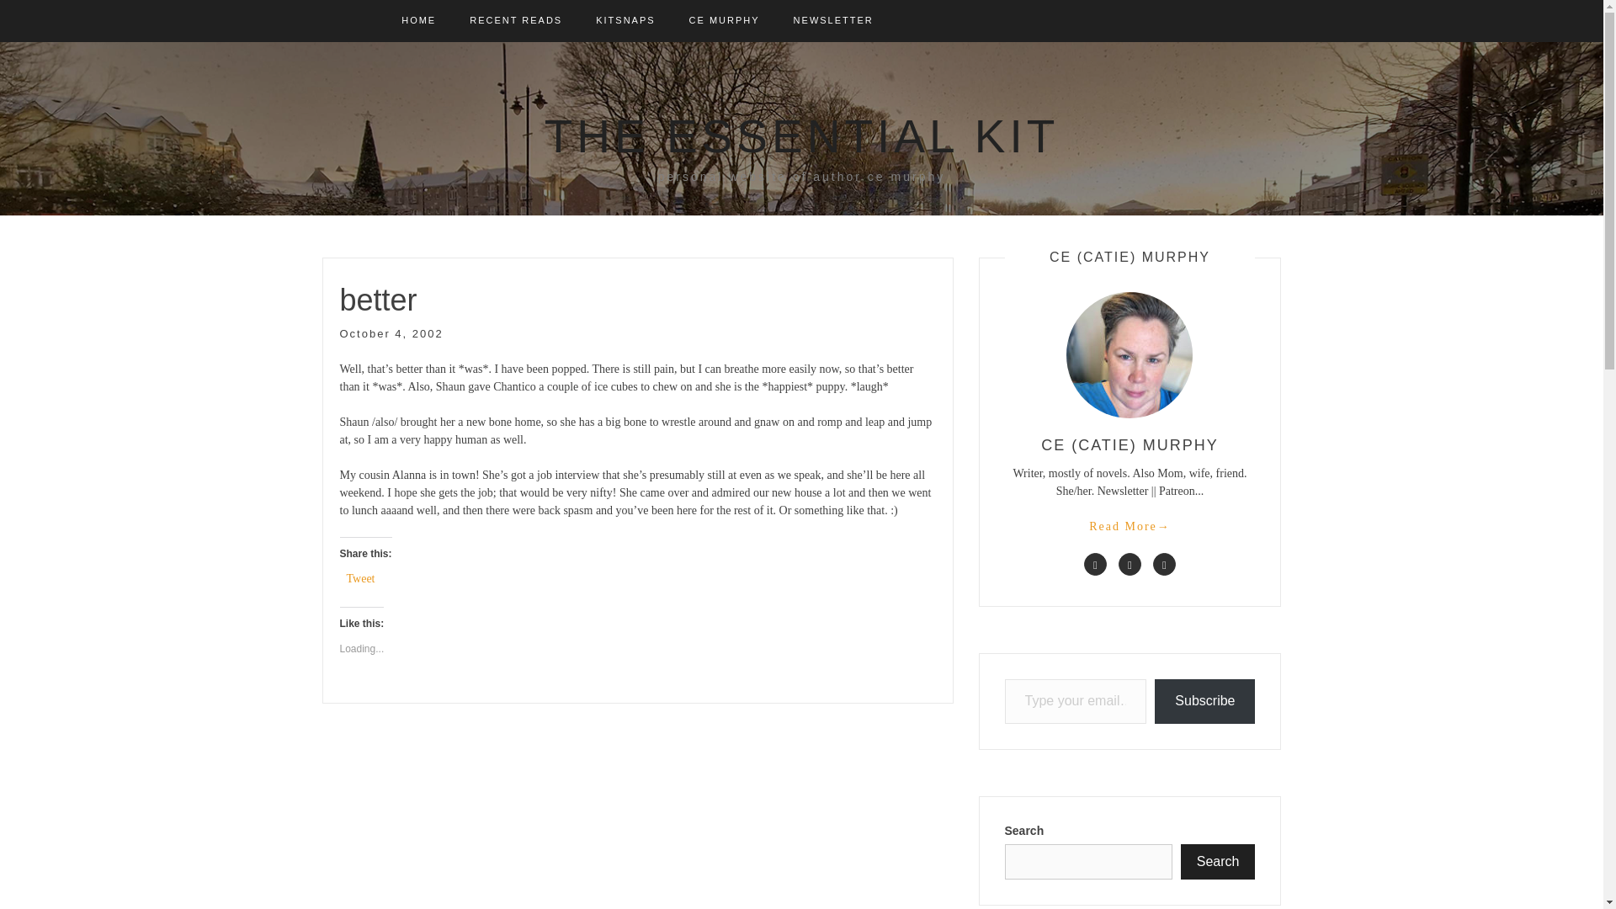 Image resolution: width=1616 pixels, height=909 pixels. Describe the element at coordinates (1076, 700) in the screenshot. I see `Please fill in this field.` at that location.